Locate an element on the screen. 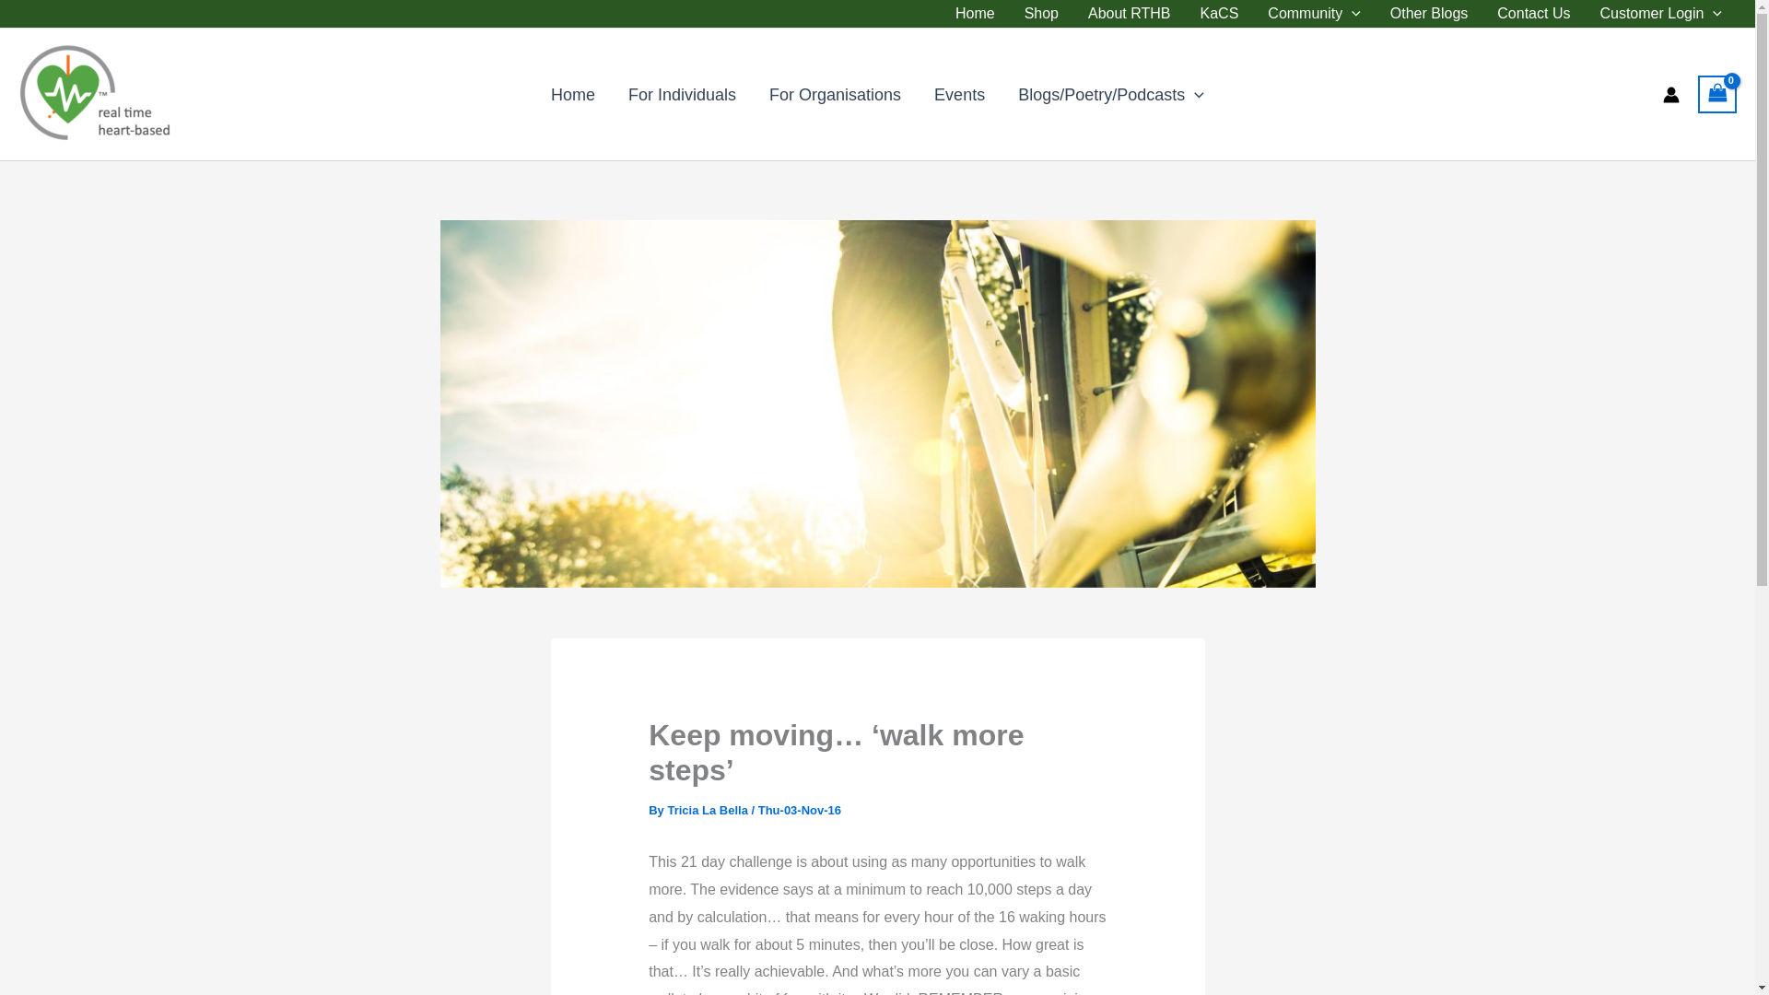 This screenshot has height=995, width=1769. Customer Login is located at coordinates (1660, 14).